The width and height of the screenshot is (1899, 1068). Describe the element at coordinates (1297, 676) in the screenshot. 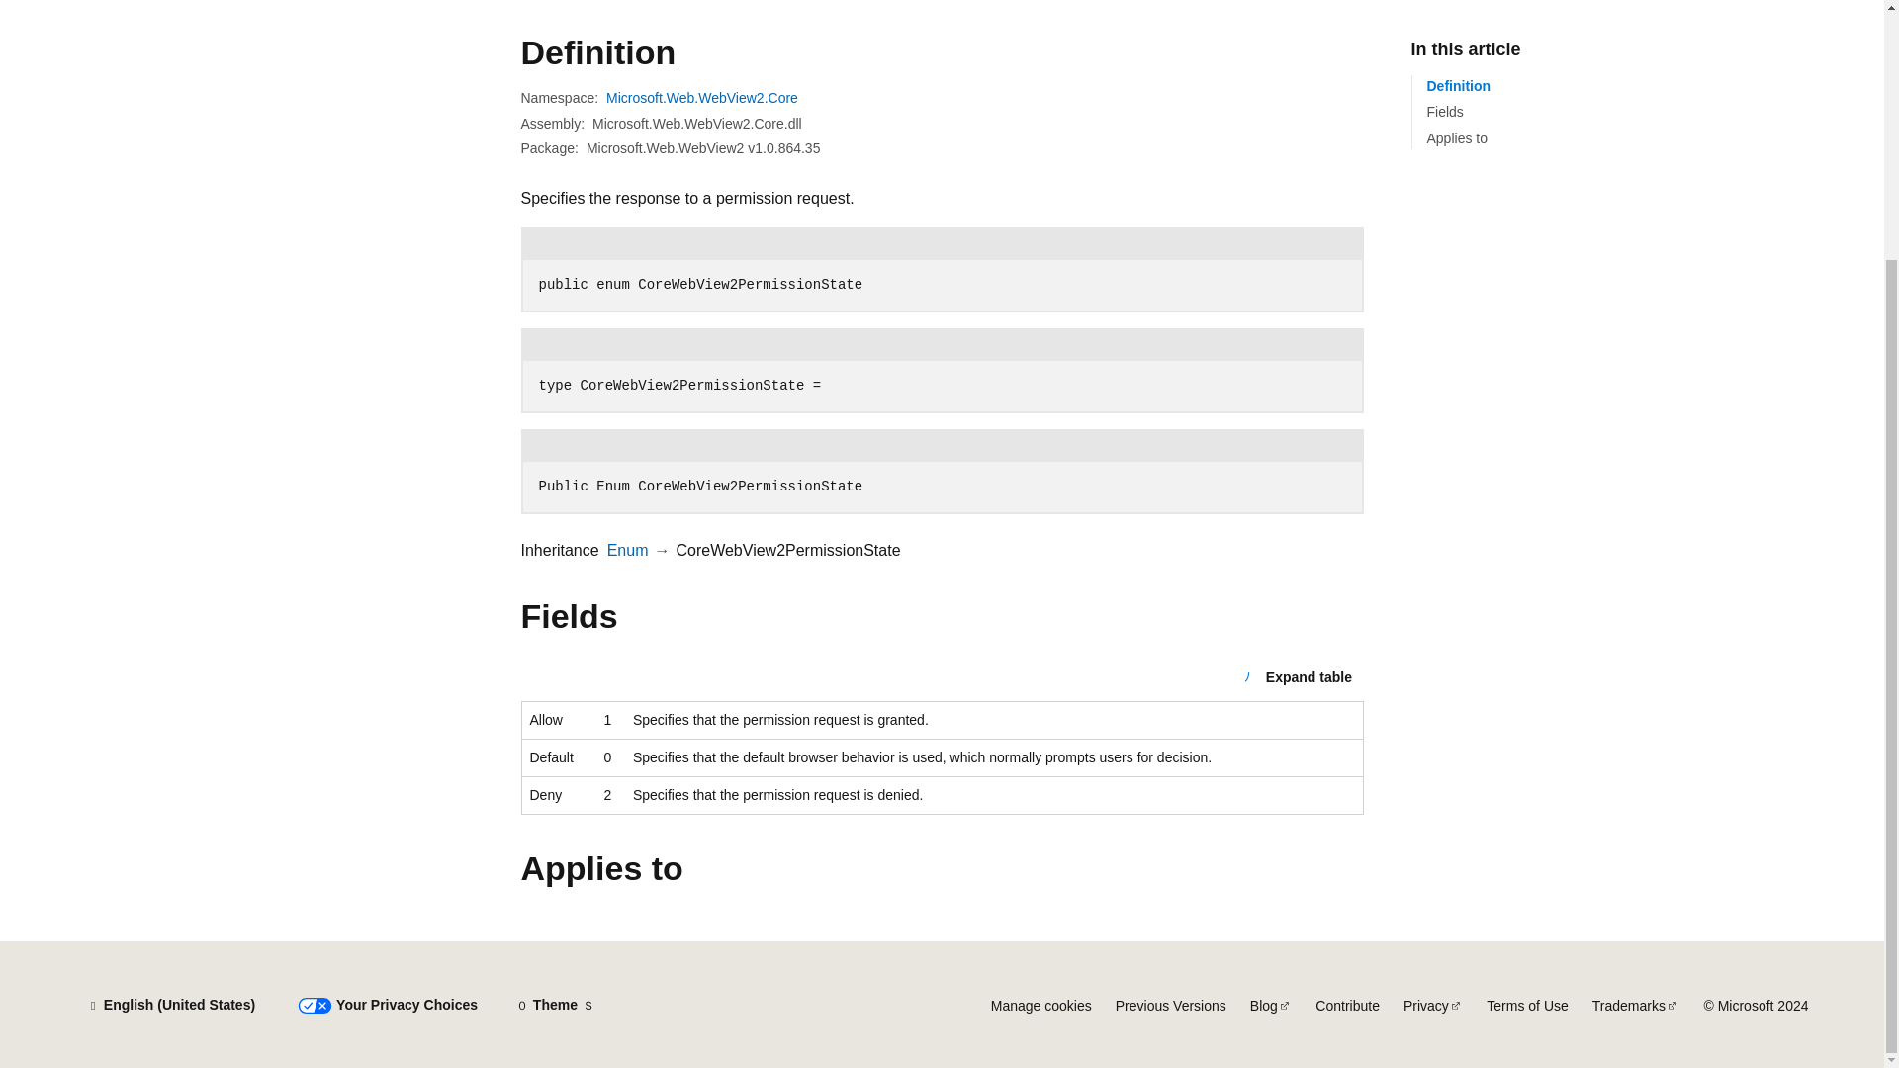

I see `Expand table` at that location.